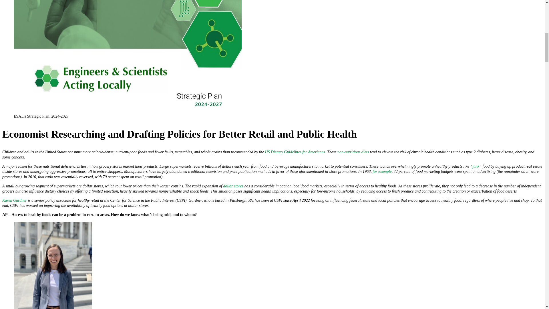  What do you see at coordinates (353, 152) in the screenshot?
I see `non-nutritious diets` at bounding box center [353, 152].